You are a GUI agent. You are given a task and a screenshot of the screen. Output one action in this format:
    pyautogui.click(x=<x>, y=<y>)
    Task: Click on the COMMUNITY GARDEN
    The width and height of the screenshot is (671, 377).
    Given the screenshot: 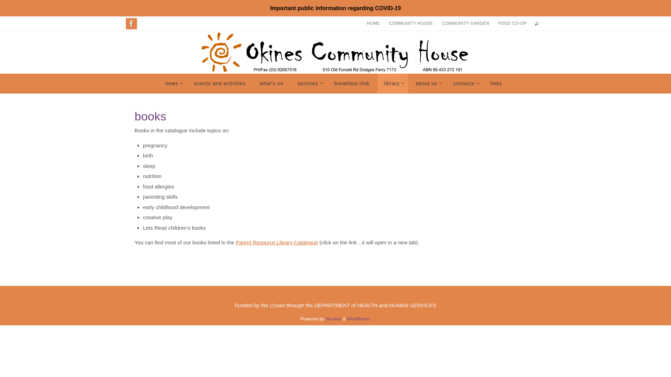 What is the action you would take?
    pyautogui.click(x=466, y=23)
    